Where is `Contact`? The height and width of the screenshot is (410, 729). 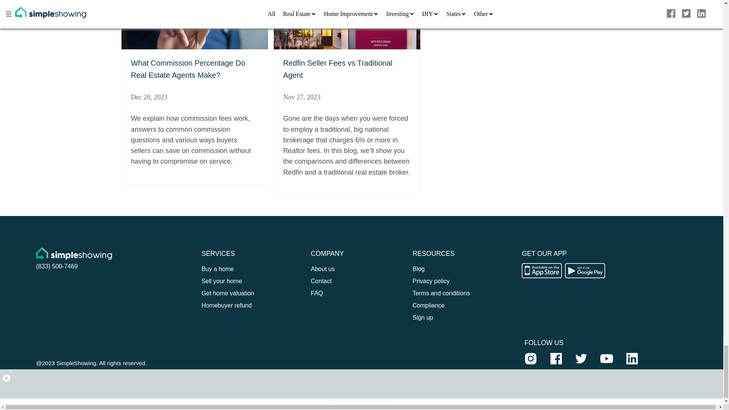
Contact is located at coordinates (321, 281).